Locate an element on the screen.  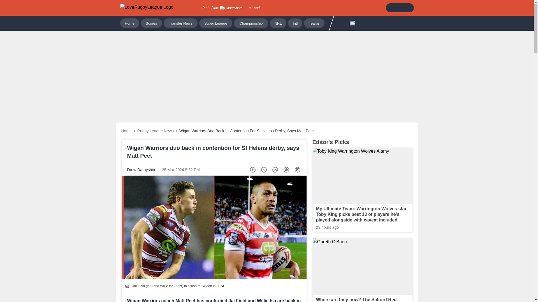
Home is located at coordinates (129, 23).